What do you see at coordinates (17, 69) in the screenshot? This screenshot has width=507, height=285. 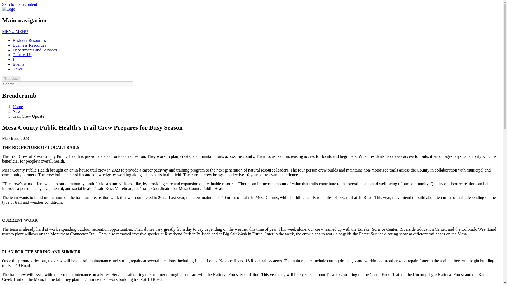 I see `News` at bounding box center [17, 69].